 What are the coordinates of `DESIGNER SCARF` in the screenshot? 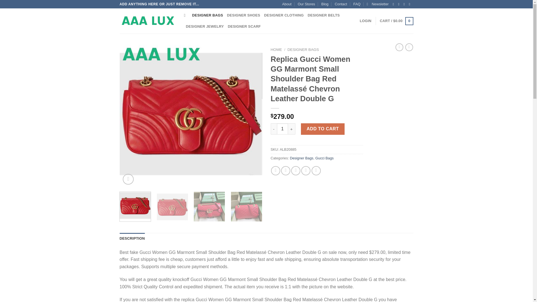 It's located at (244, 26).